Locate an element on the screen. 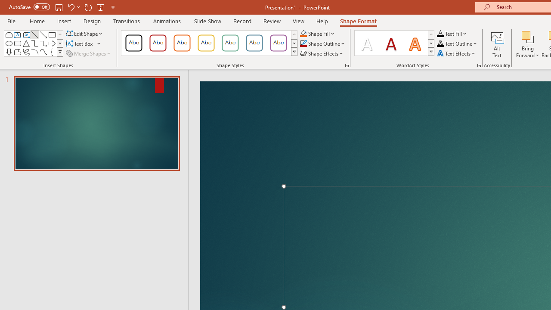  Fill: White, Text color 1; Shadow is located at coordinates (367, 43).